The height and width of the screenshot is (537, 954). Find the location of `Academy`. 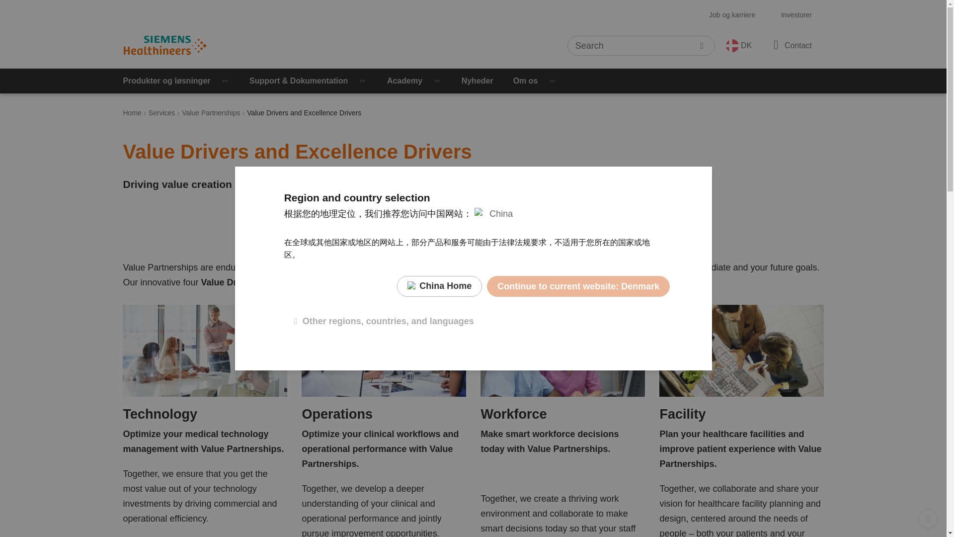

Academy is located at coordinates (414, 81).